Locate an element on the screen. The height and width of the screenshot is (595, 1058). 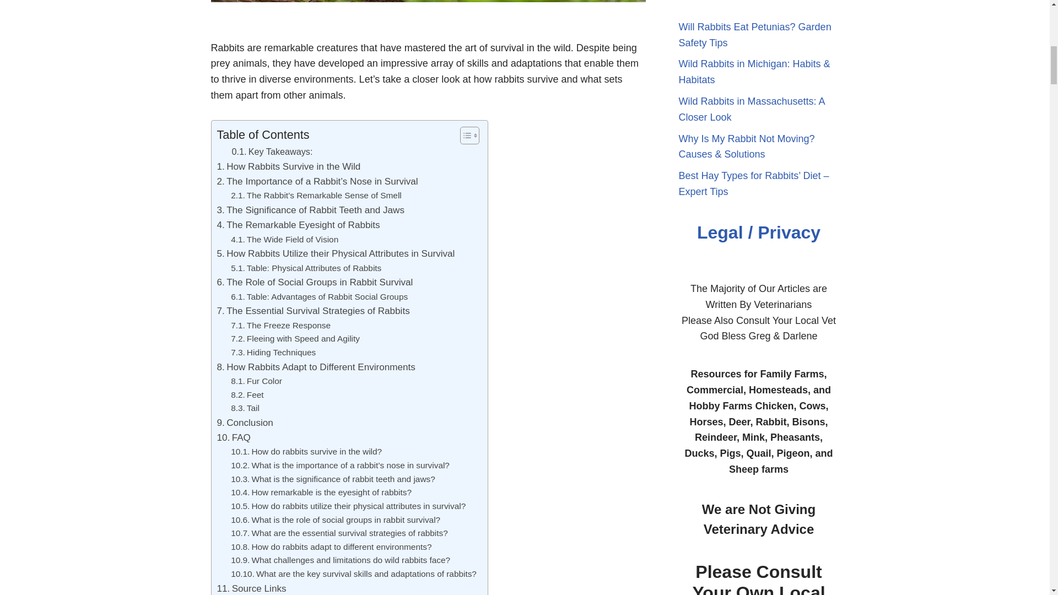
The Role of Social Groups in Rabbit Survival is located at coordinates (315, 282).